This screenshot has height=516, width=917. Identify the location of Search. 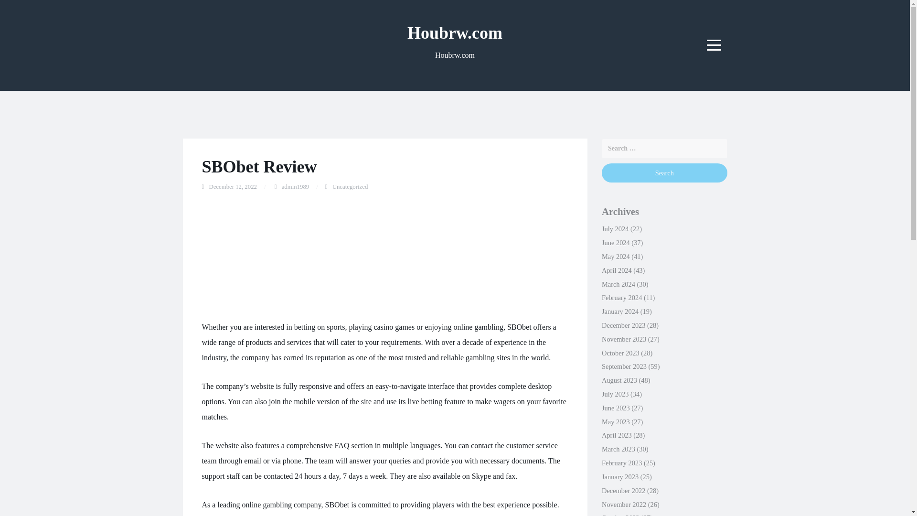
(664, 173).